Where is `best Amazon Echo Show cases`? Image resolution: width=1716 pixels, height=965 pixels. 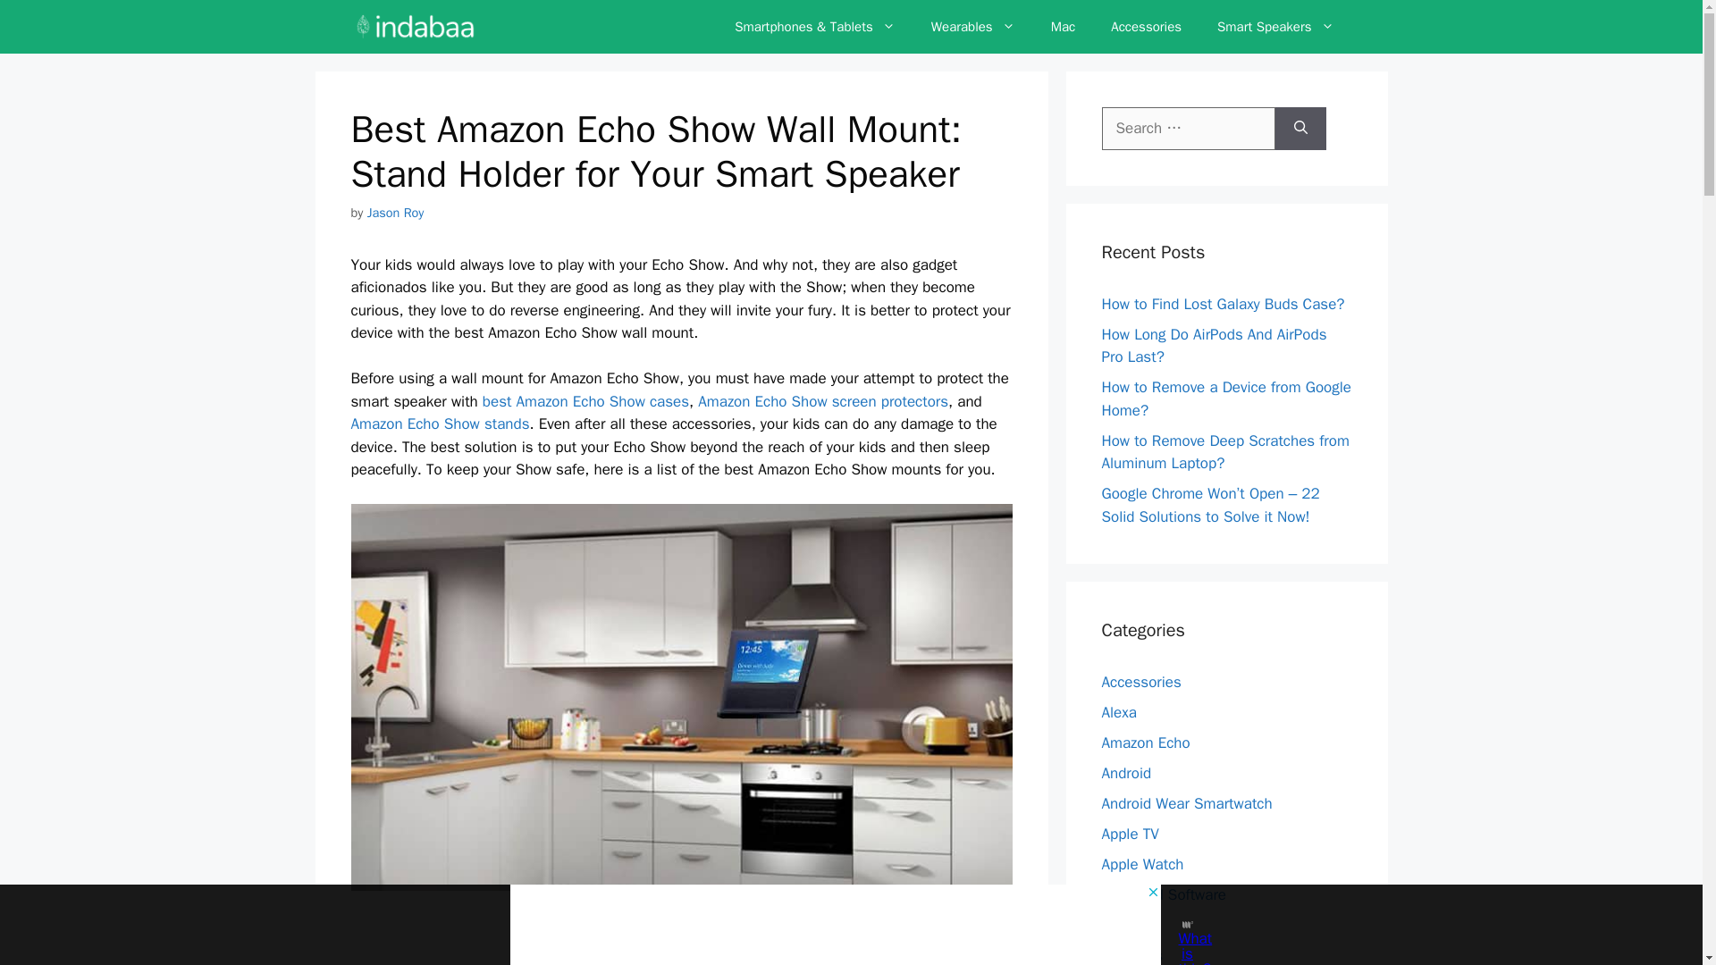
best Amazon Echo Show cases is located at coordinates (585, 401).